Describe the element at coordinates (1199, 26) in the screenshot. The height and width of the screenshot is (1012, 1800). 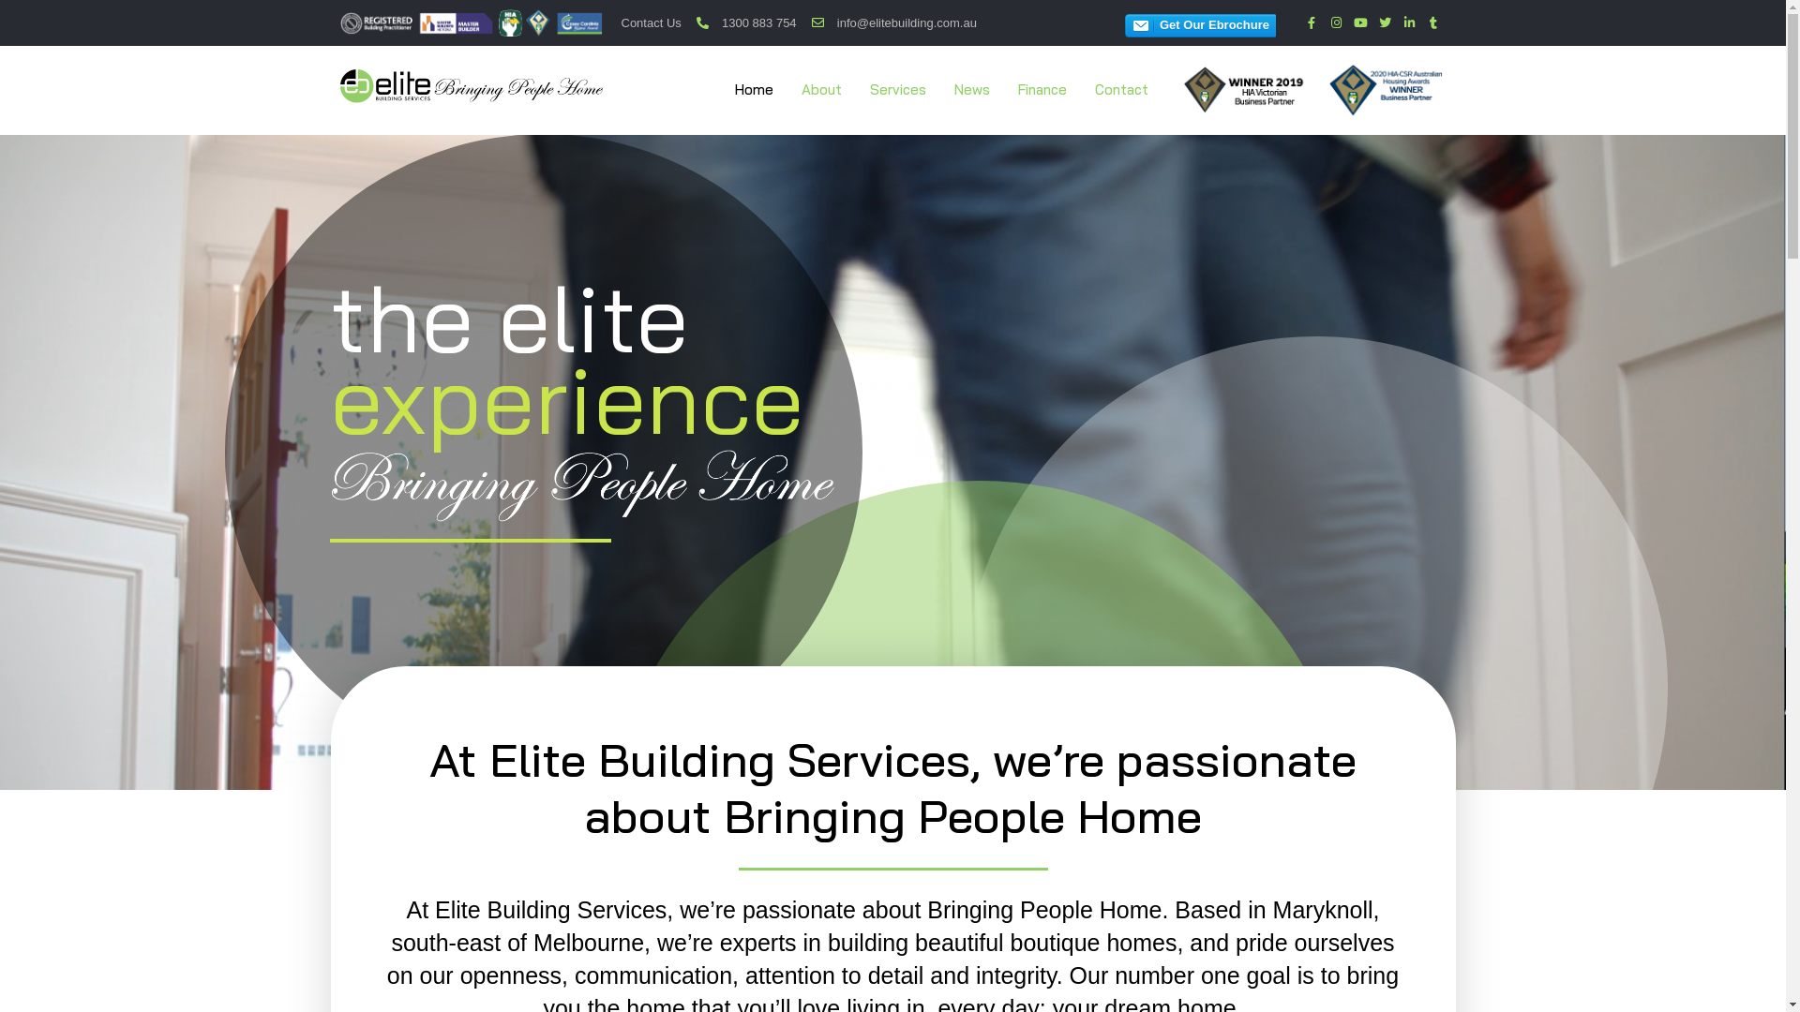
I see `Preview` at that location.